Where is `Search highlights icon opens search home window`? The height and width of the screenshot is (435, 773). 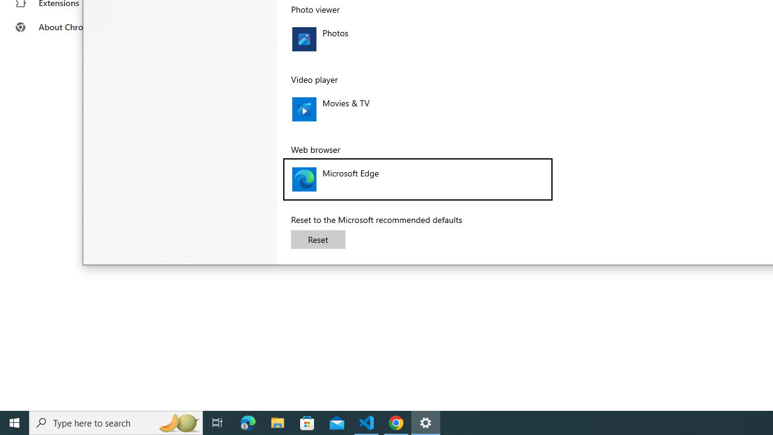
Search highlights icon opens search home window is located at coordinates (179, 423).